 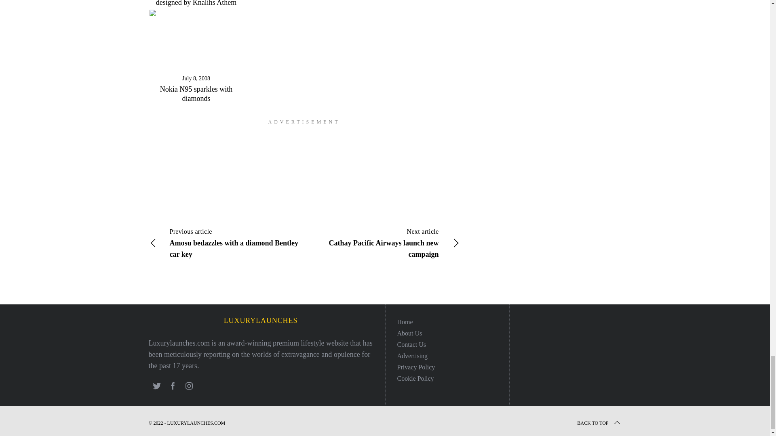 What do you see at coordinates (409, 333) in the screenshot?
I see `About Us` at bounding box center [409, 333].